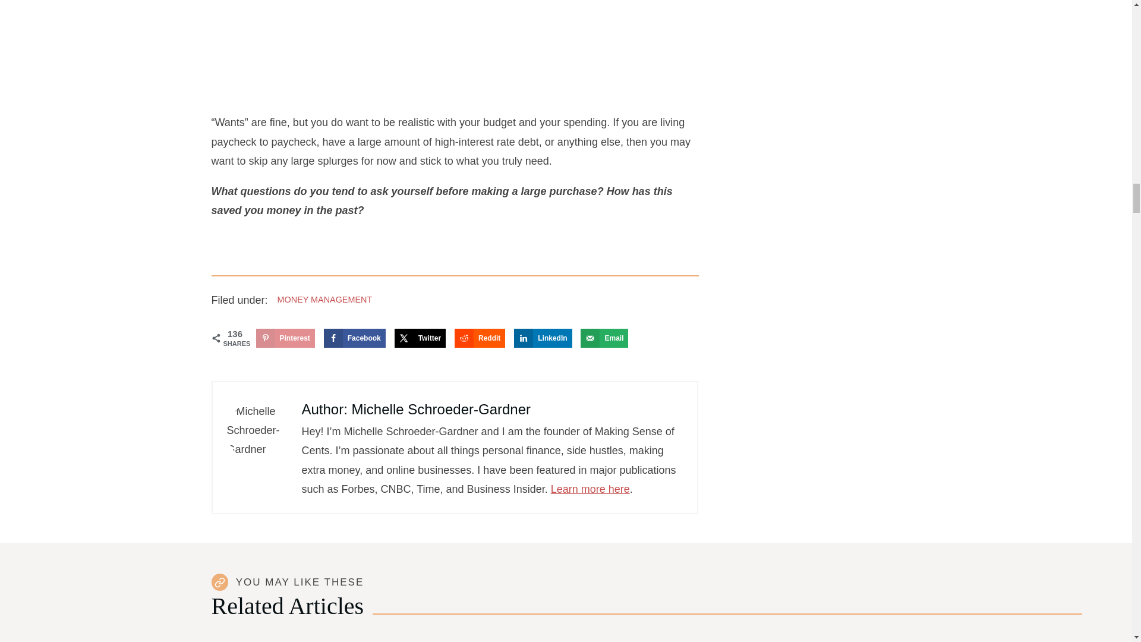 The image size is (1141, 642). What do you see at coordinates (285, 338) in the screenshot?
I see `Save to Pinterest` at bounding box center [285, 338].